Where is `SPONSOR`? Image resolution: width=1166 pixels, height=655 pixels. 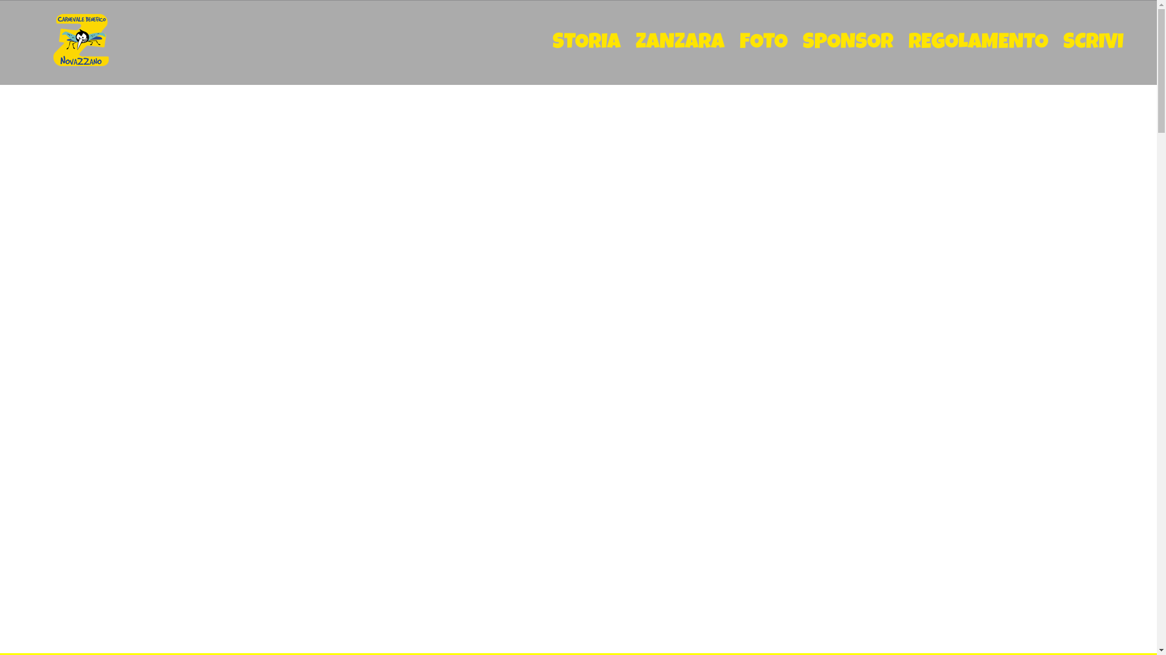 SPONSOR is located at coordinates (848, 42).